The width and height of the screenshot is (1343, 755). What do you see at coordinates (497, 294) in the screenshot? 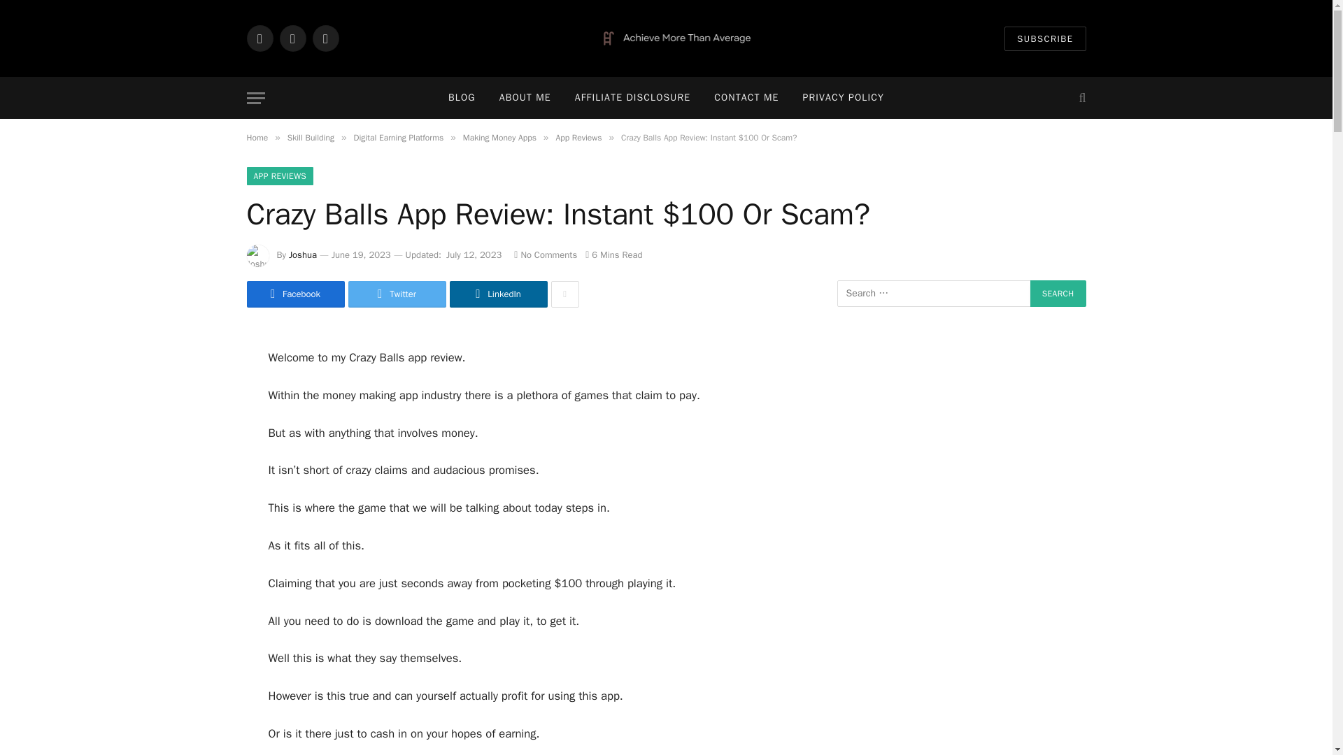
I see `LinkedIn` at bounding box center [497, 294].